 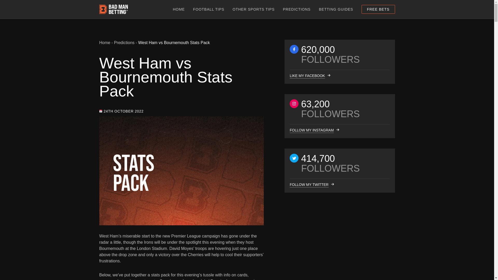 What do you see at coordinates (179, 9) in the screenshot?
I see `HOME` at bounding box center [179, 9].